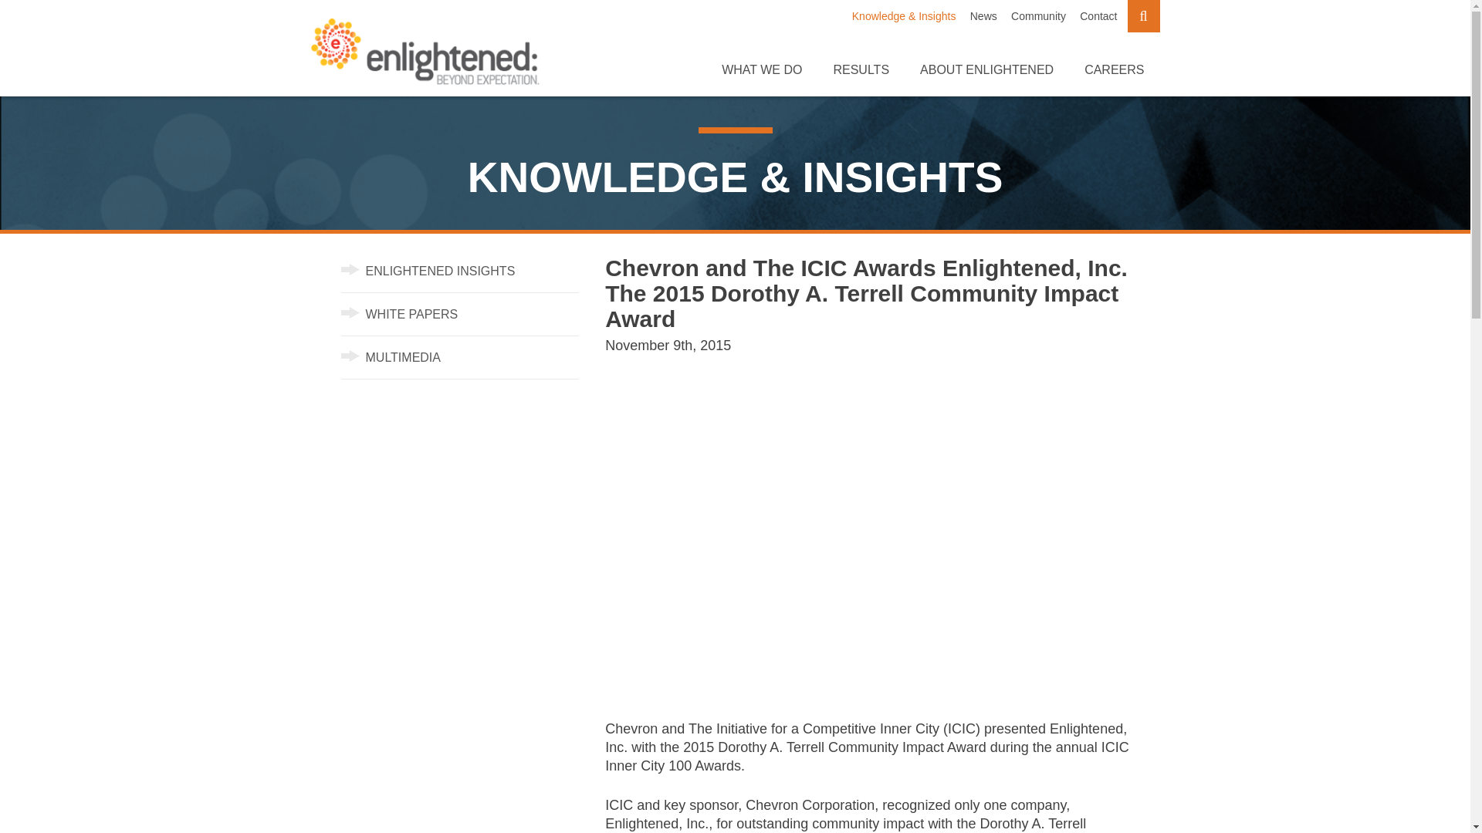 The height and width of the screenshot is (833, 1482). What do you see at coordinates (1098, 15) in the screenshot?
I see `Contact` at bounding box center [1098, 15].